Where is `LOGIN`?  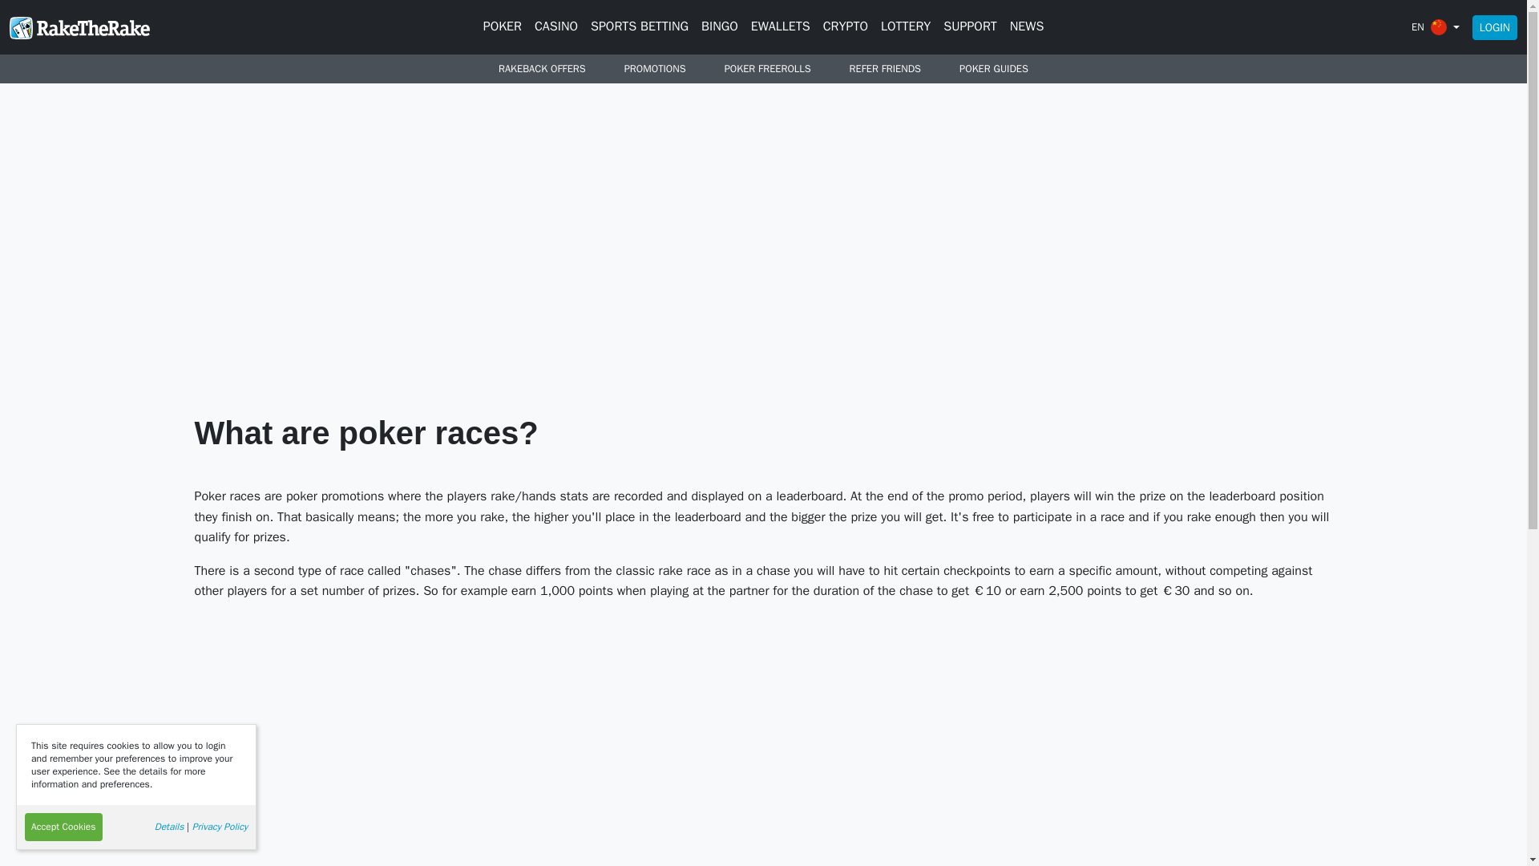
LOGIN is located at coordinates (1495, 26).